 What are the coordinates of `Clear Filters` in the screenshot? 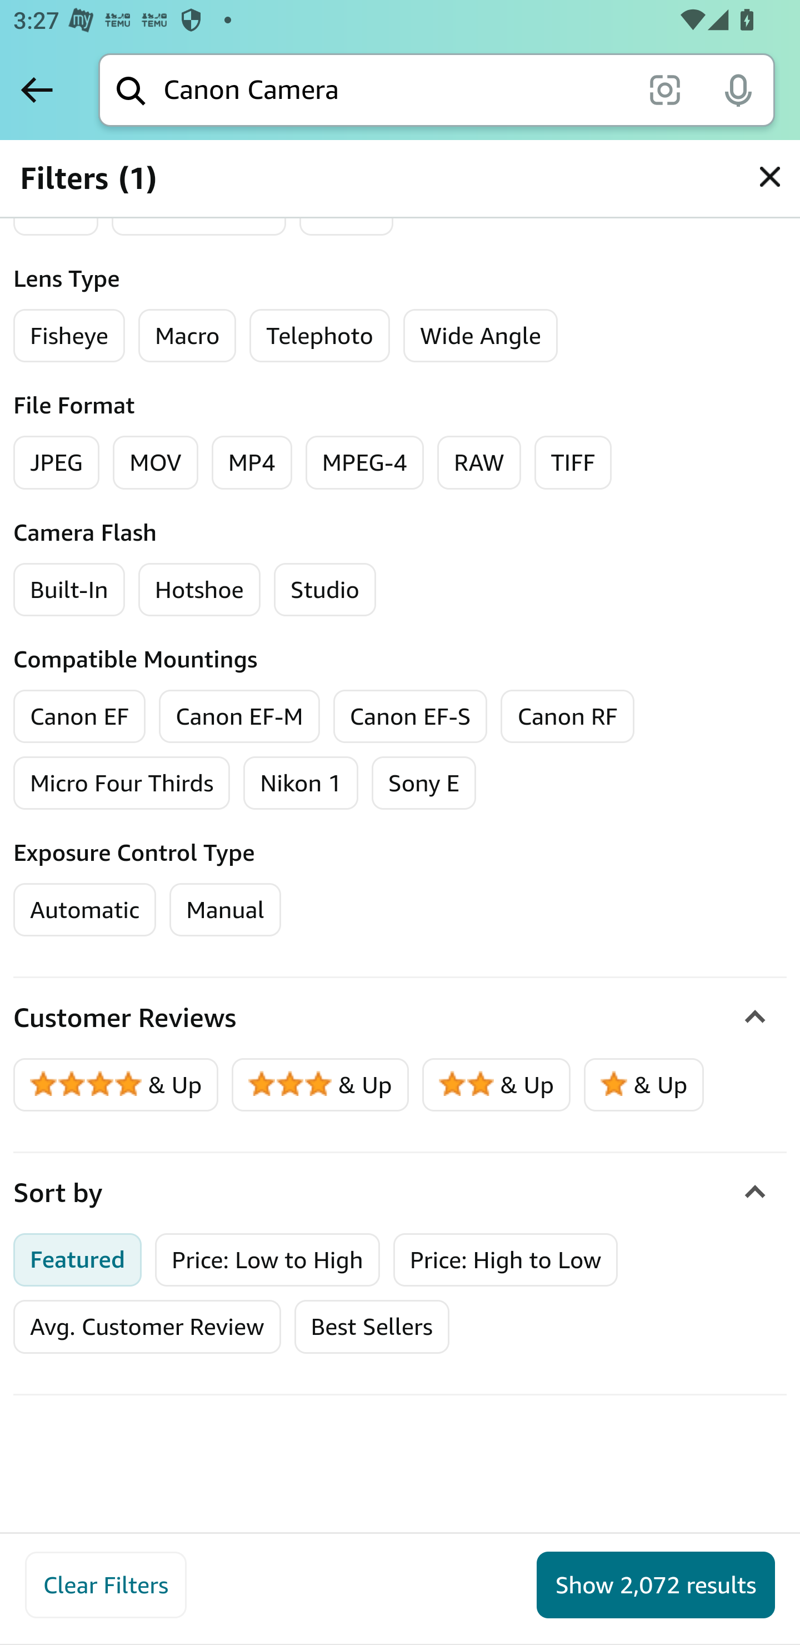 It's located at (106, 1585).